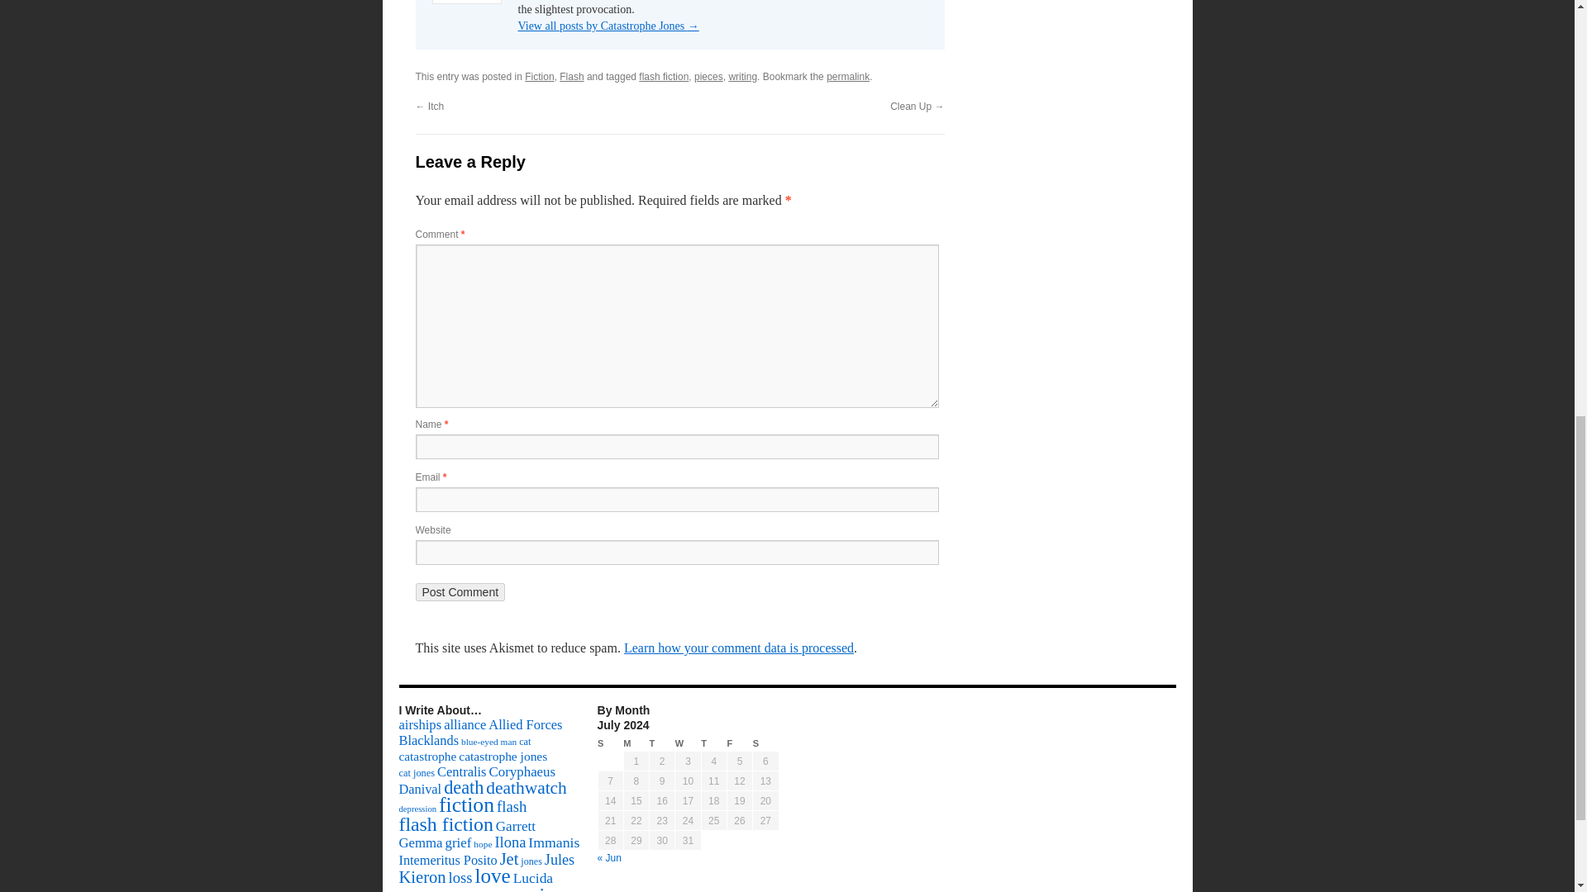 This screenshot has height=892, width=1587. What do you see at coordinates (460, 591) in the screenshot?
I see `Post Comment` at bounding box center [460, 591].